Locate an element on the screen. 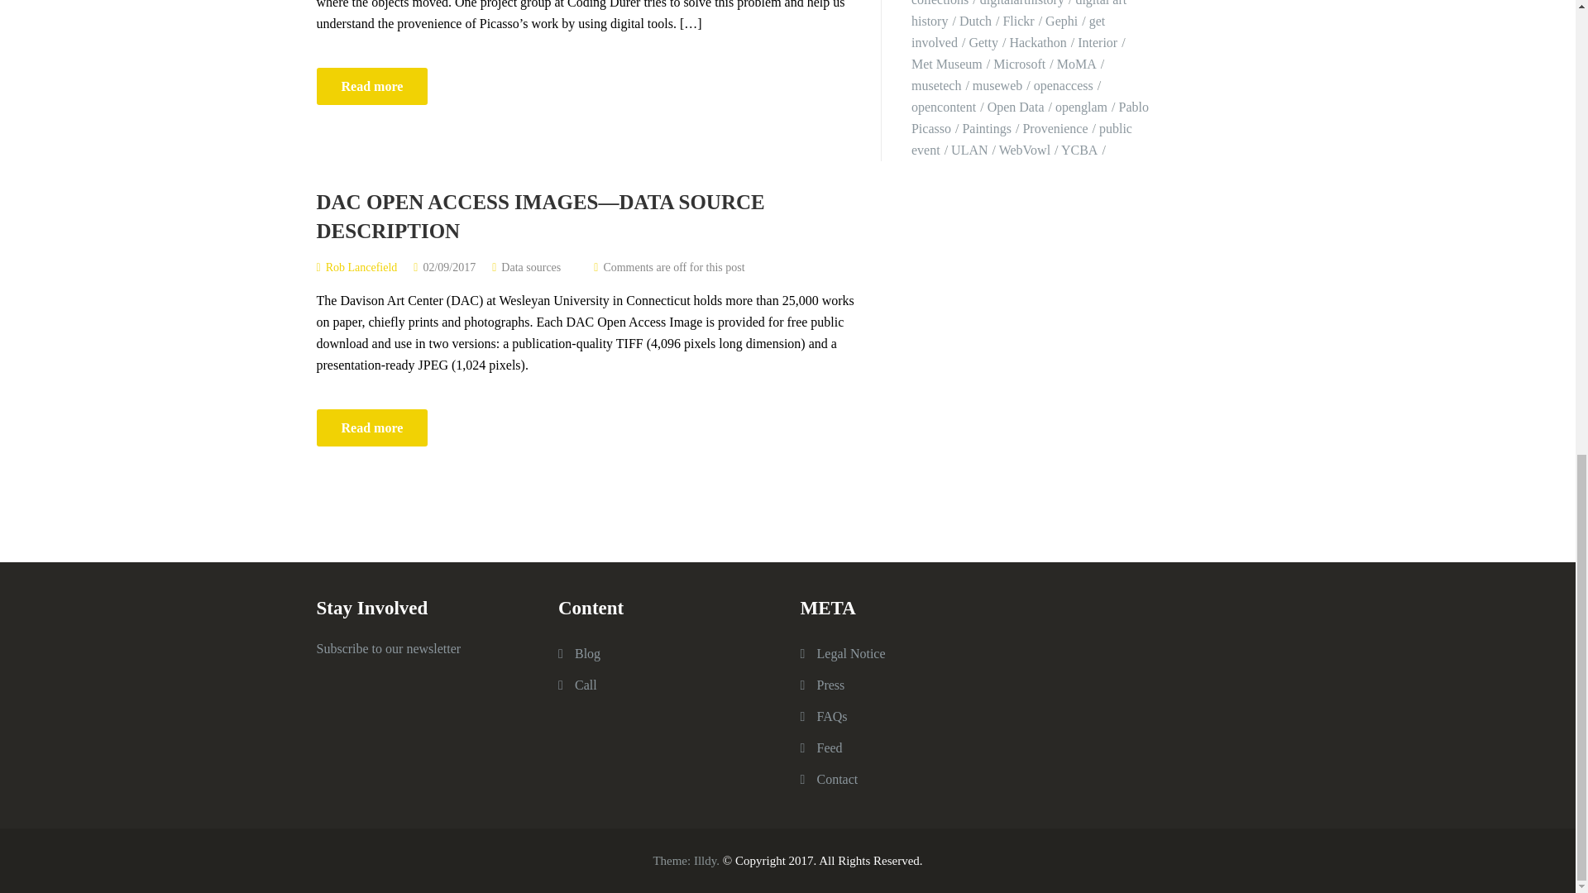 The image size is (1588, 893). Data sources is located at coordinates (531, 267).